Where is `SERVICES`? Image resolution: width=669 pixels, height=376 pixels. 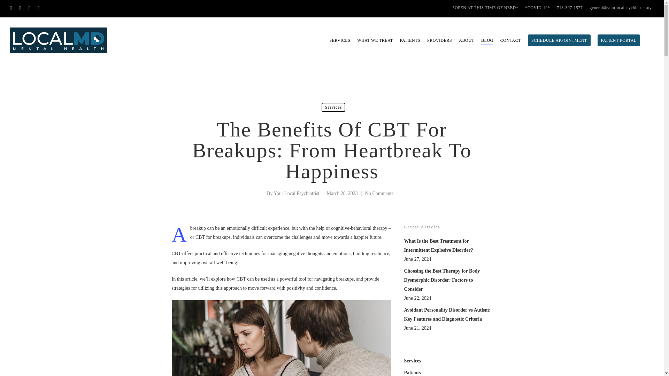
SERVICES is located at coordinates (340, 40).